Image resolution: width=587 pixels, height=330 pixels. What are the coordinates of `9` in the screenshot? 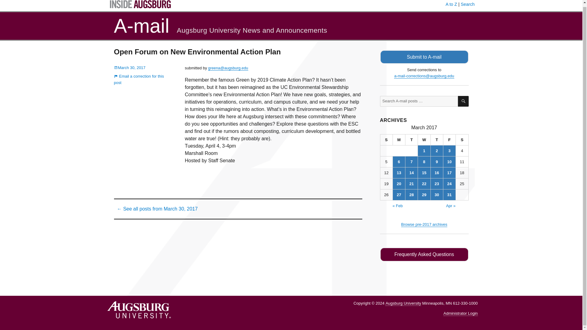 It's located at (437, 161).